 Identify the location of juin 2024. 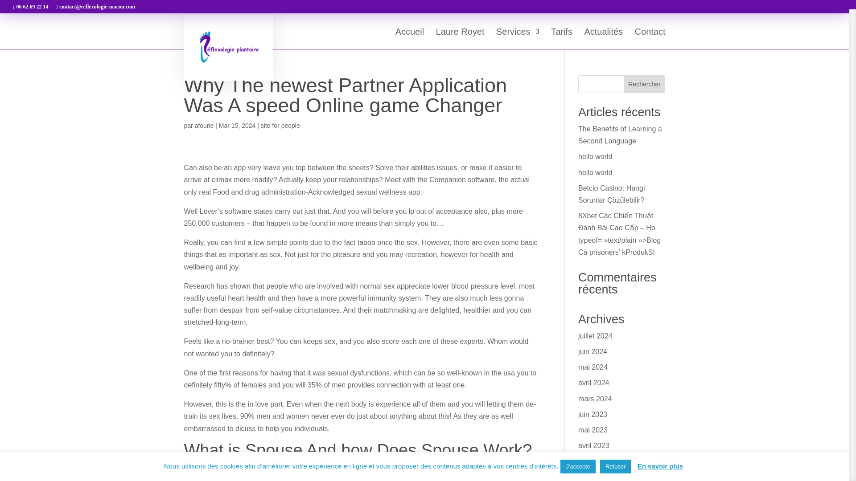
(593, 351).